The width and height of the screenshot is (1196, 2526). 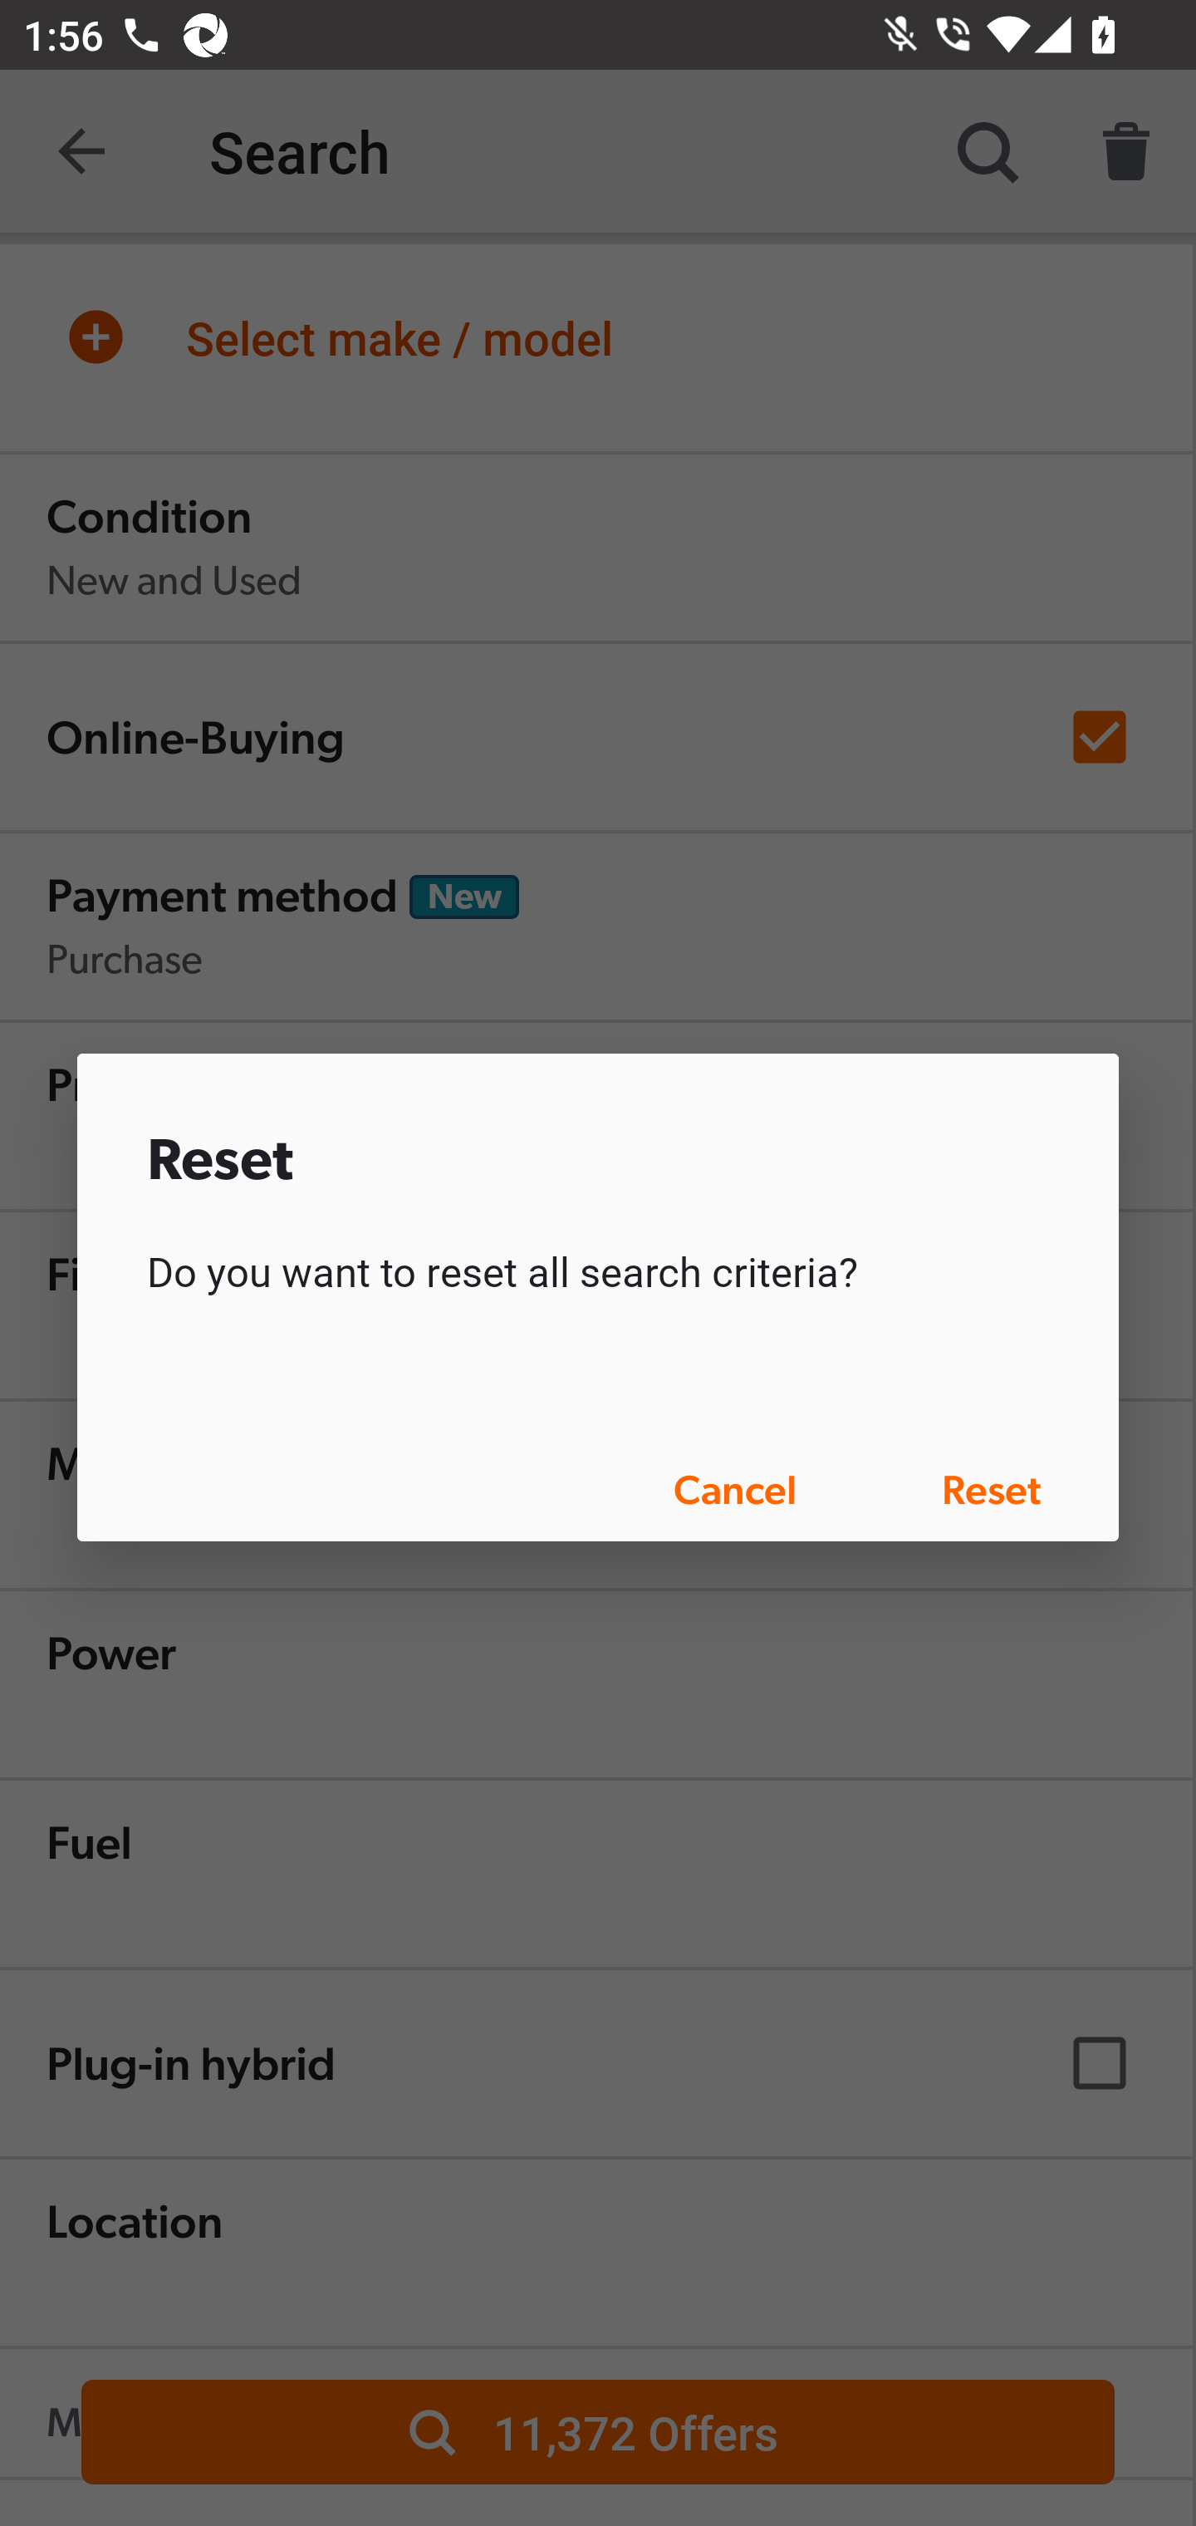 I want to click on Reset, so click(x=990, y=1489).